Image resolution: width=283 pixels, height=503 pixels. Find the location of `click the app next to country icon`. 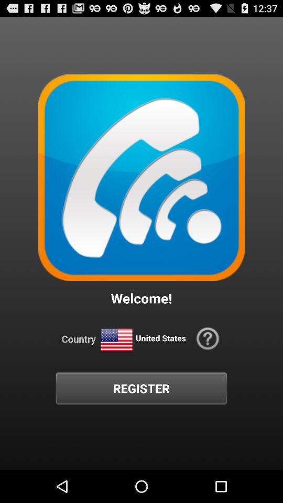

click the app next to country icon is located at coordinates (116, 341).